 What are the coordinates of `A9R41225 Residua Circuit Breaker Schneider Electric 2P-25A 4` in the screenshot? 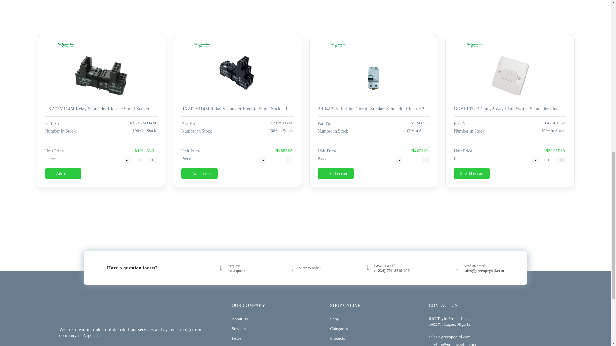 It's located at (385, 81).